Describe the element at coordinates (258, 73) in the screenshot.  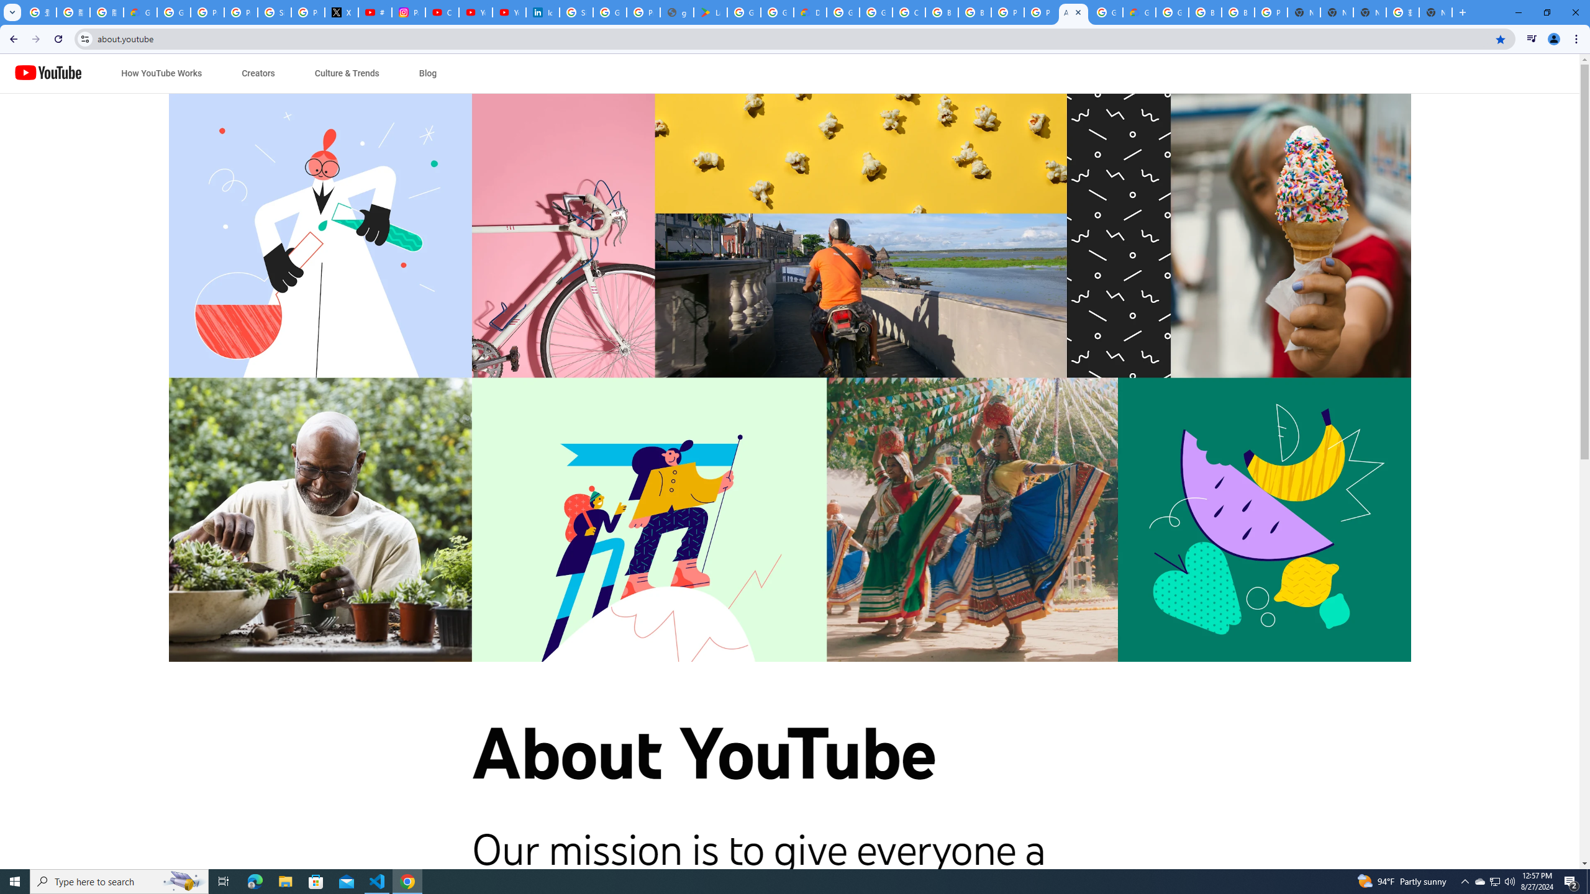
I see `Creators` at that location.